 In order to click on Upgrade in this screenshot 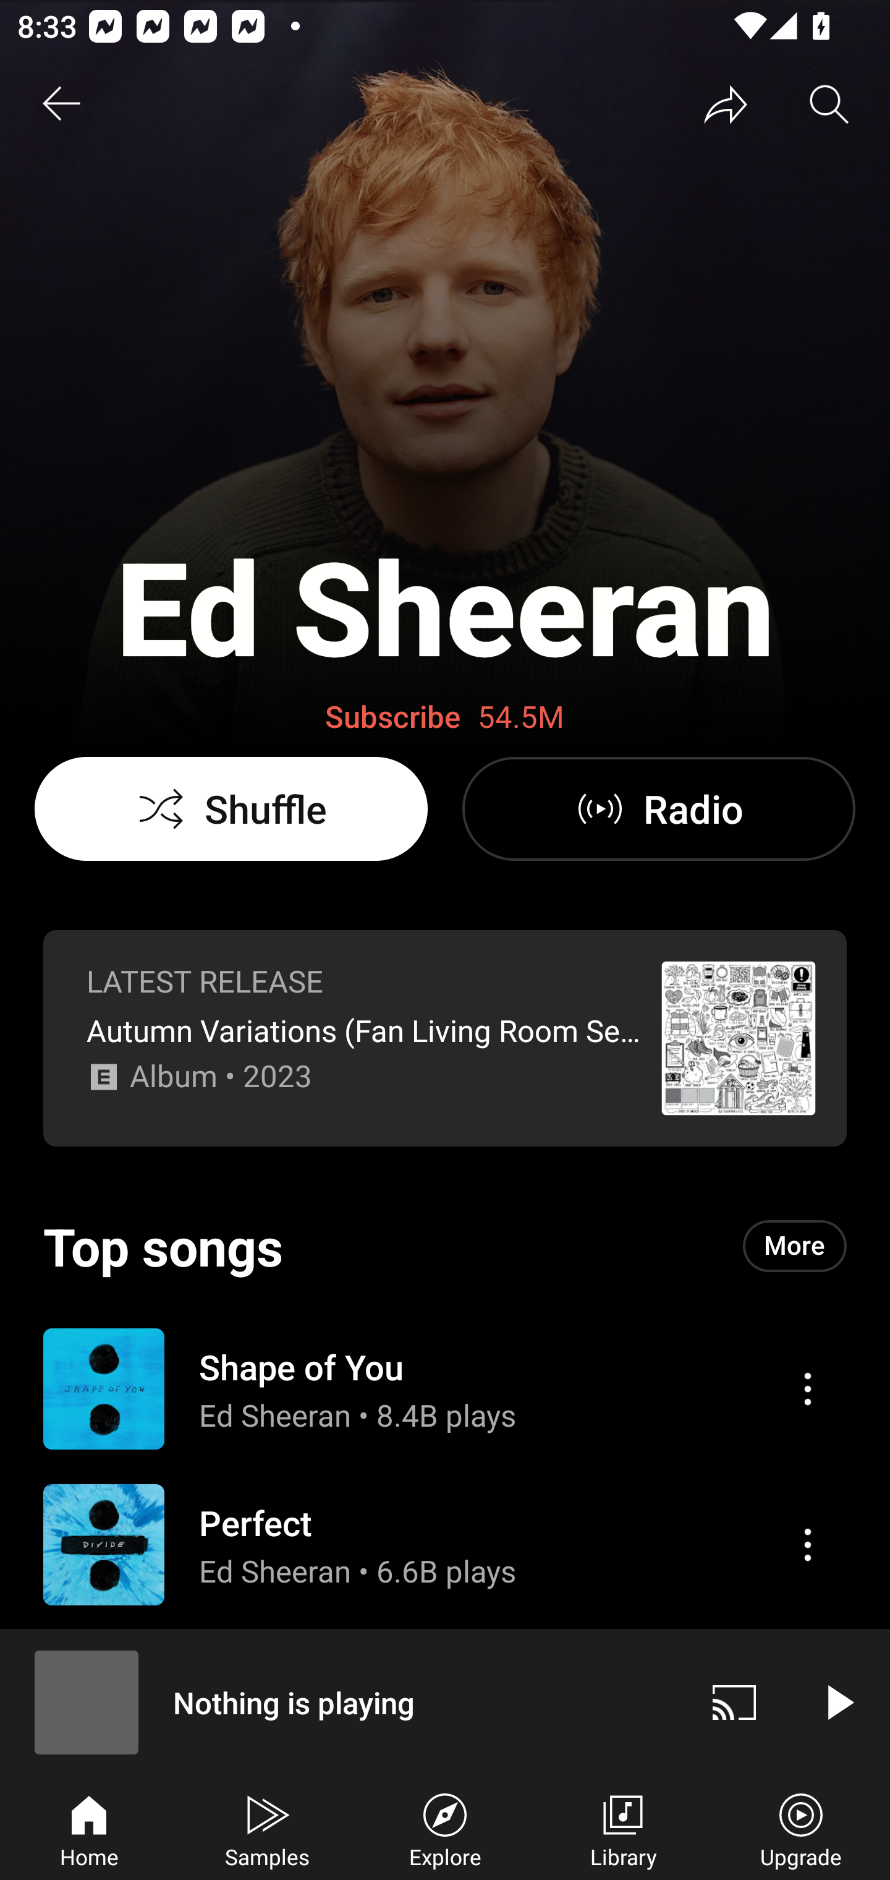, I will do `click(801, 1828)`.